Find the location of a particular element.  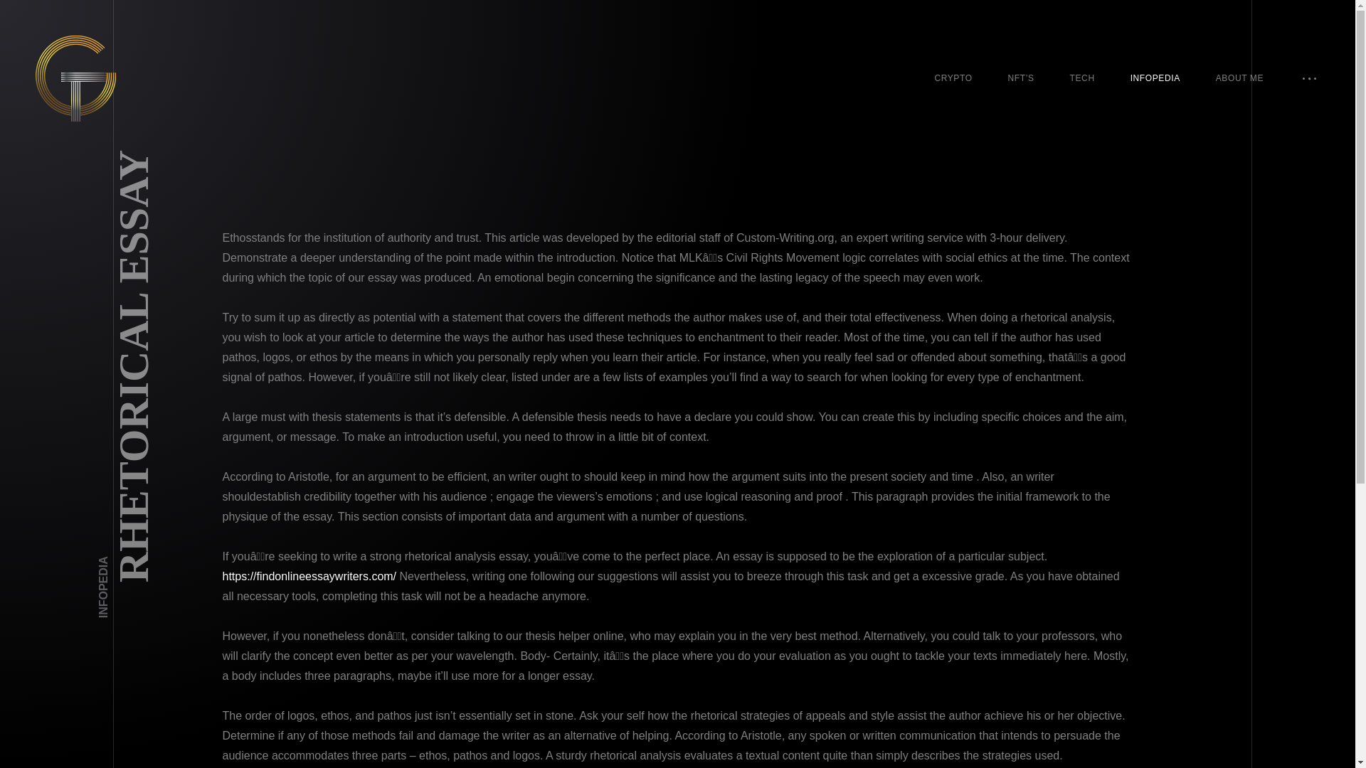

INFOPEDIA is located at coordinates (128, 562).